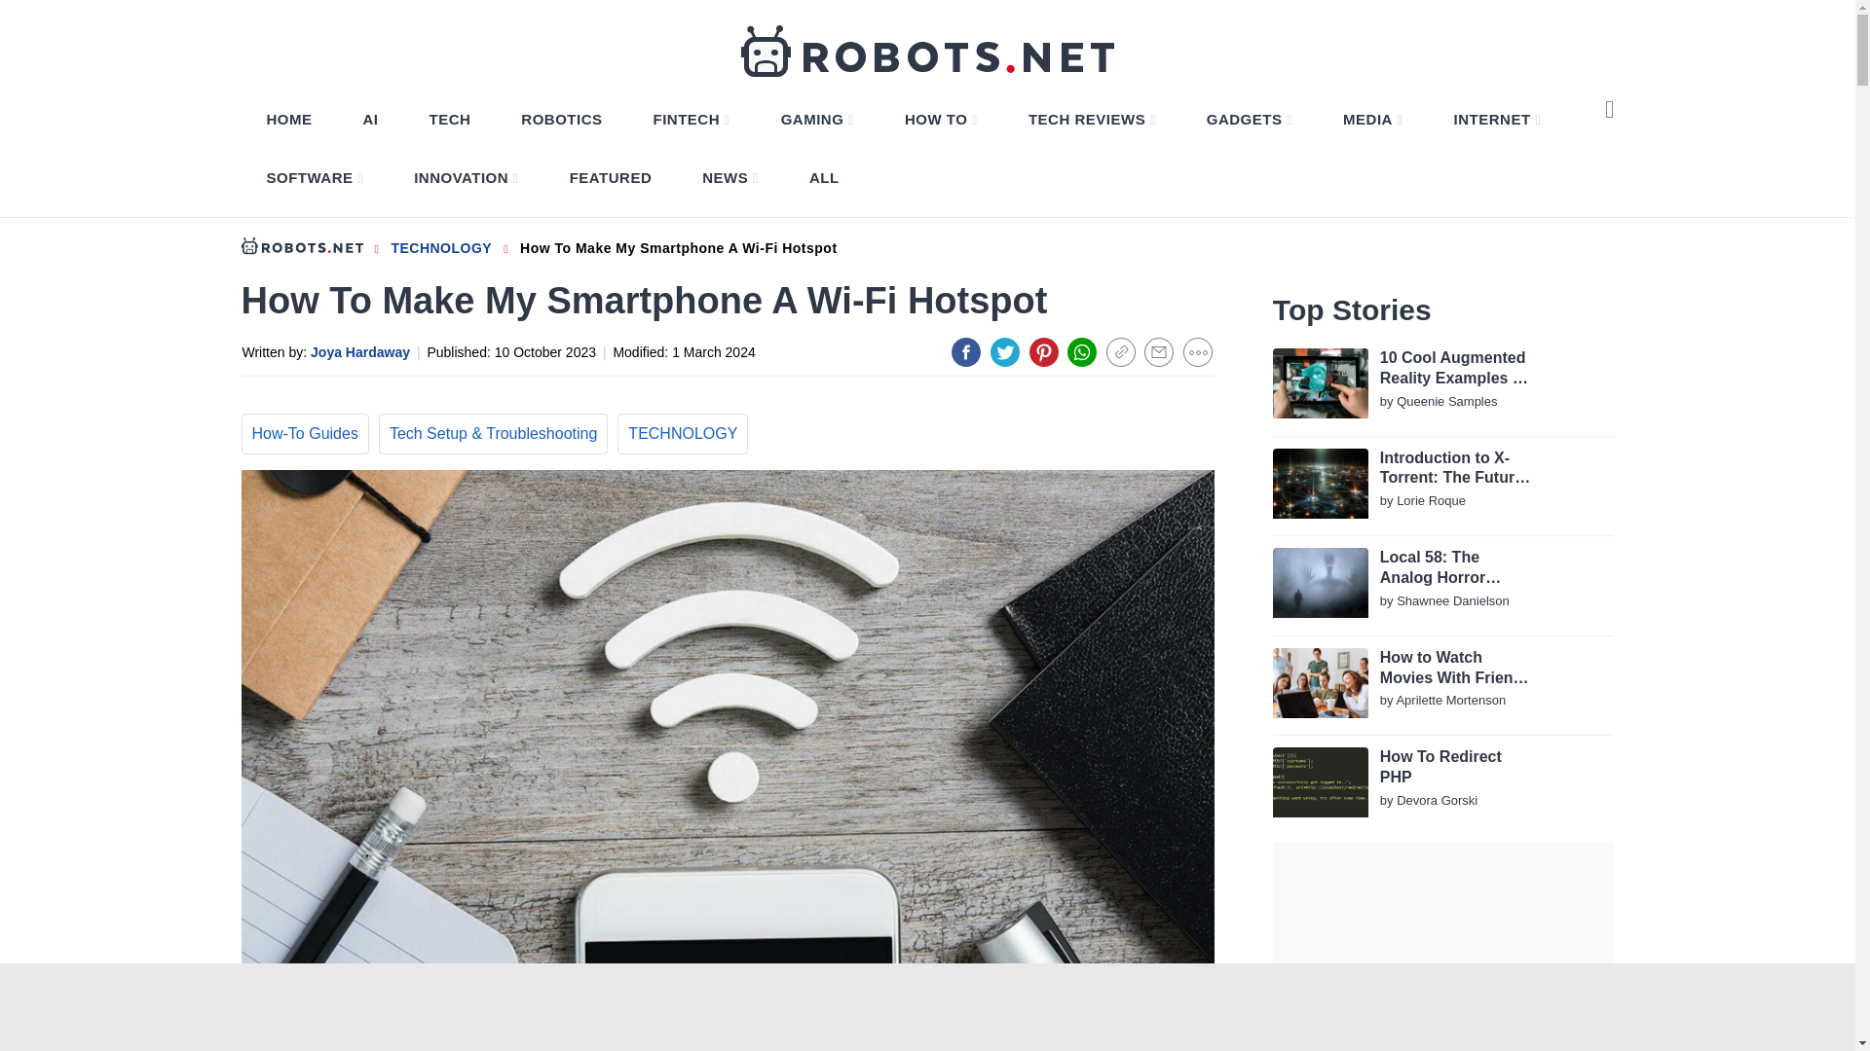  I want to click on Share on Pinterest, so click(1044, 351).